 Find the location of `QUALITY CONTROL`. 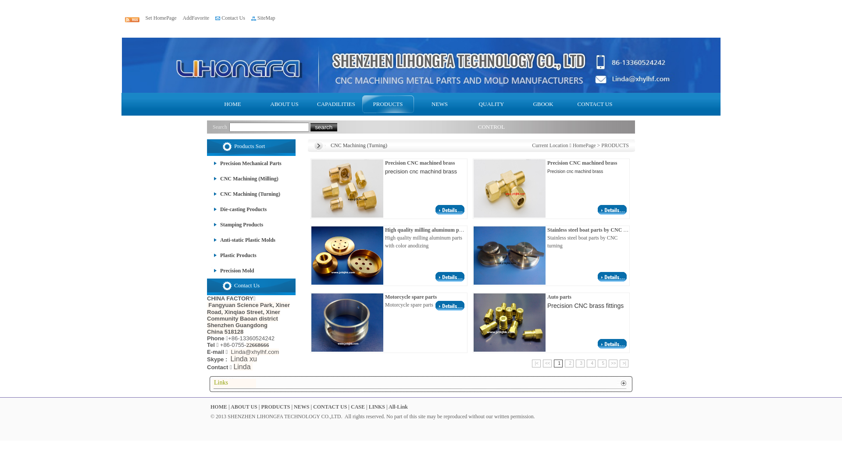

QUALITY CONTROL is located at coordinates (492, 104).